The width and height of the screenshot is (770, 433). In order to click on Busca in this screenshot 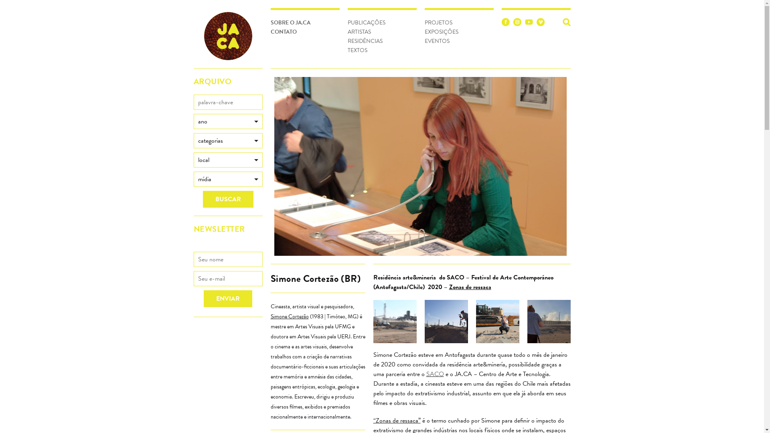, I will do `click(566, 22)`.